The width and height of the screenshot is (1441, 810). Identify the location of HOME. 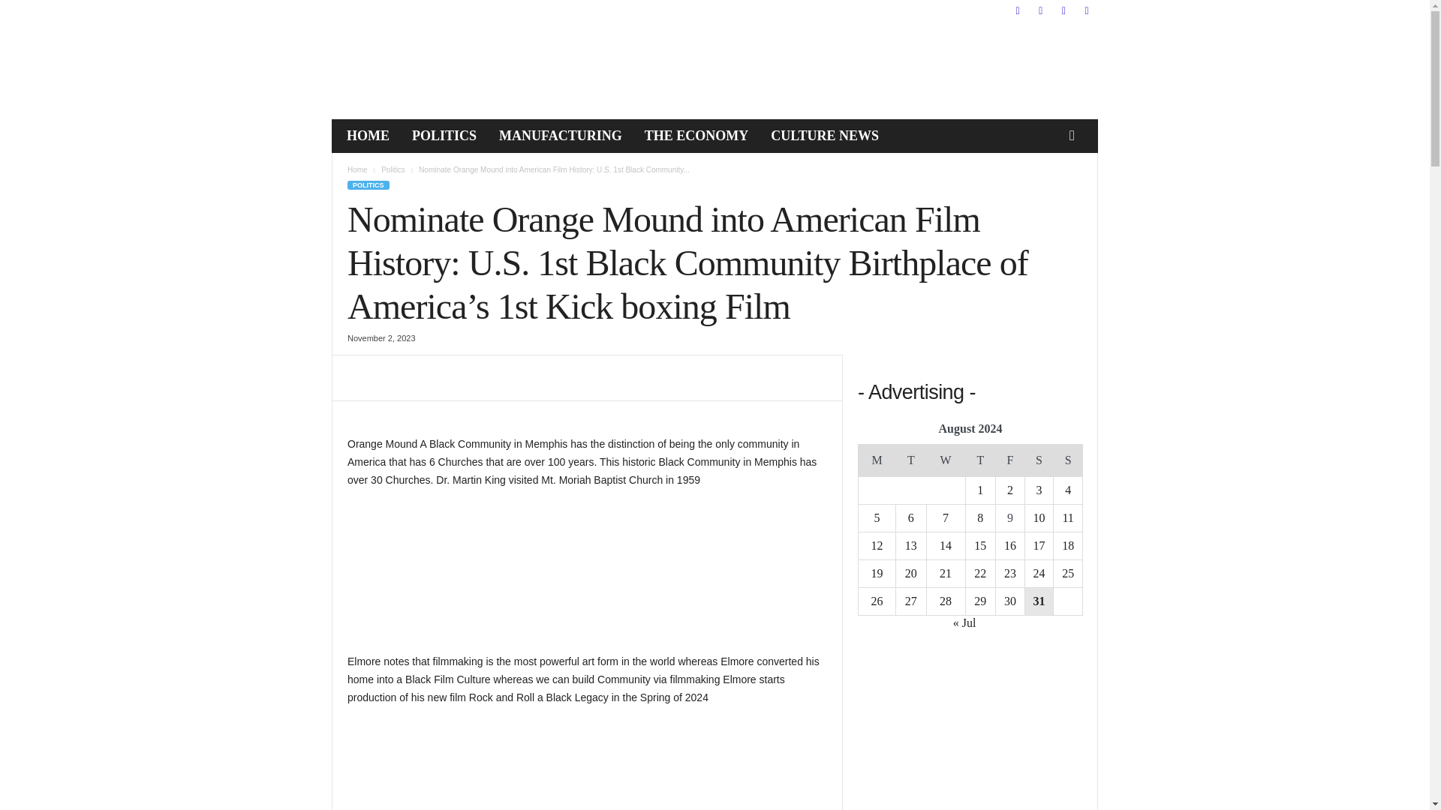
(368, 135).